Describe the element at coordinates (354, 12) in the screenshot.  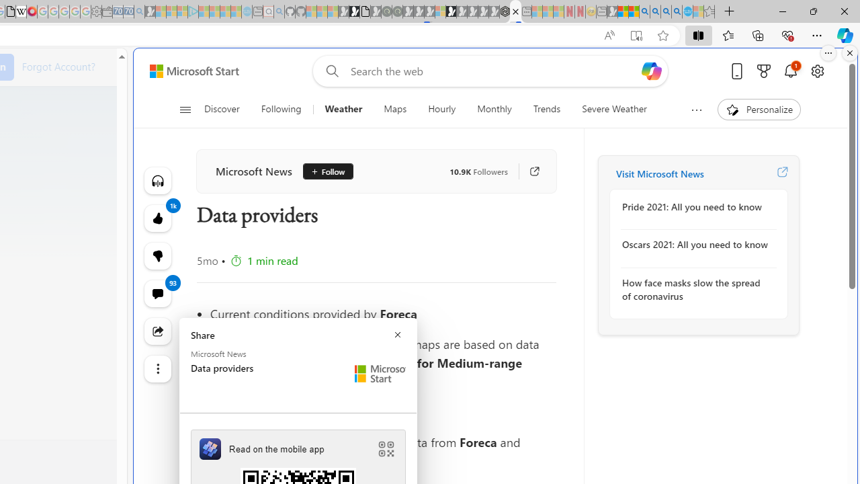
I see `Play Zoo Boom in your browser | Games from Microsoft Start` at that location.